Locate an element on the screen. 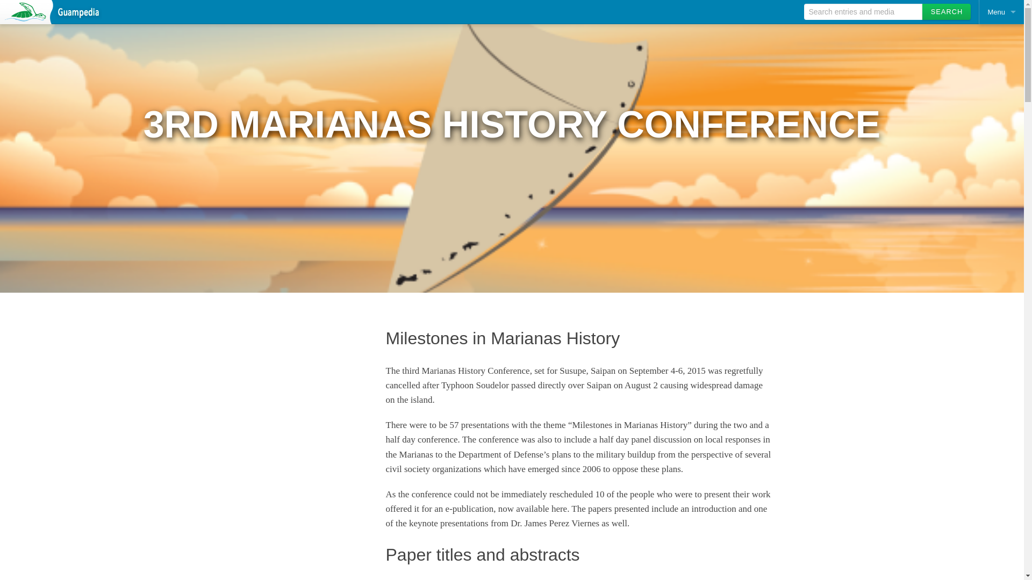 The image size is (1032, 580). Guampedia is located at coordinates (51, 12).